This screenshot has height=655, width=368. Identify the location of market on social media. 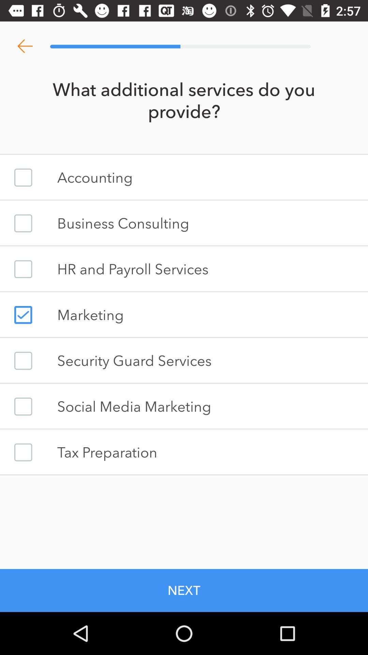
(23, 407).